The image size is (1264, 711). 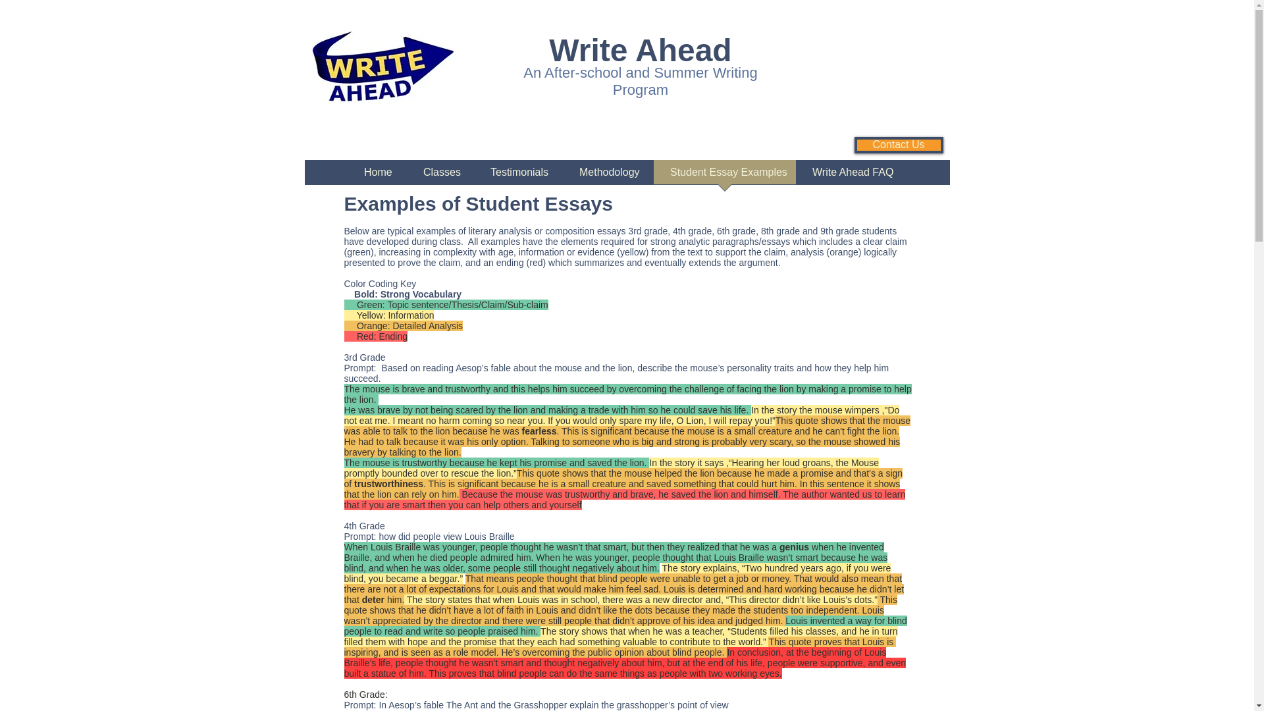 I want to click on Student Essay Examples, so click(x=724, y=176).